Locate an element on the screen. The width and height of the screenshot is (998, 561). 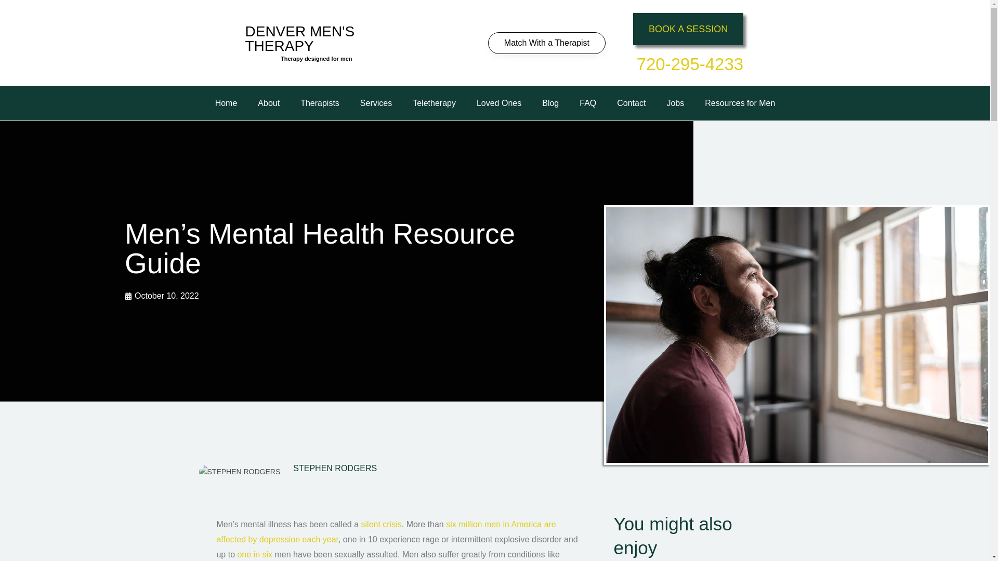
Therapists is located at coordinates (320, 103).